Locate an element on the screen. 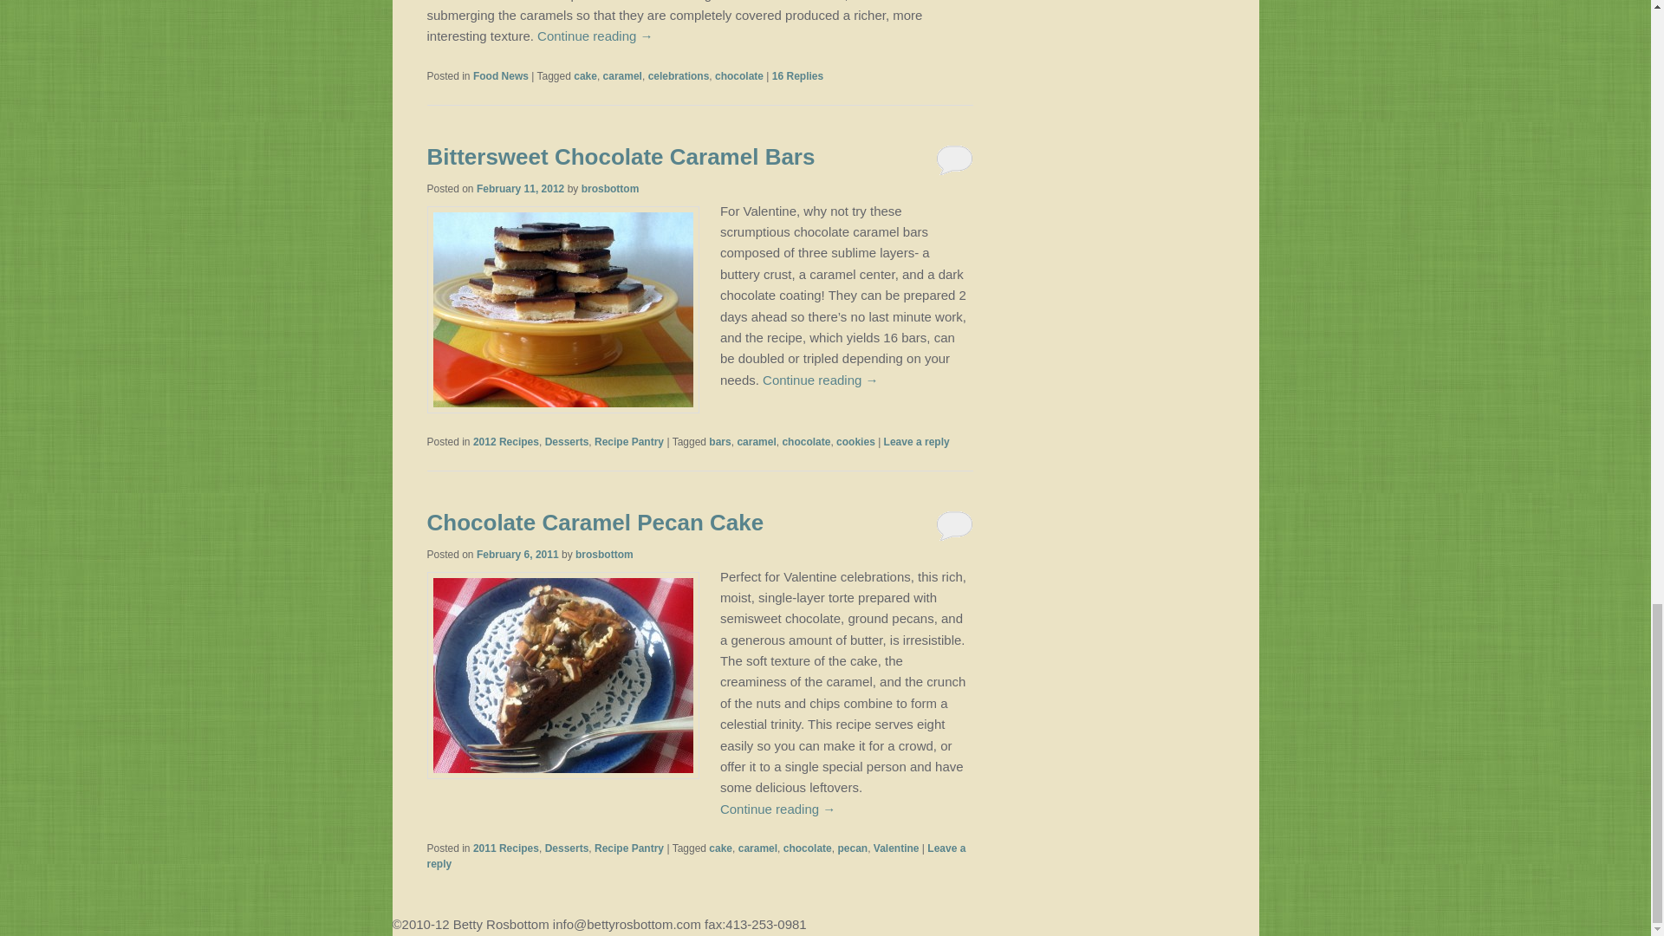  16 Replies is located at coordinates (797, 76).